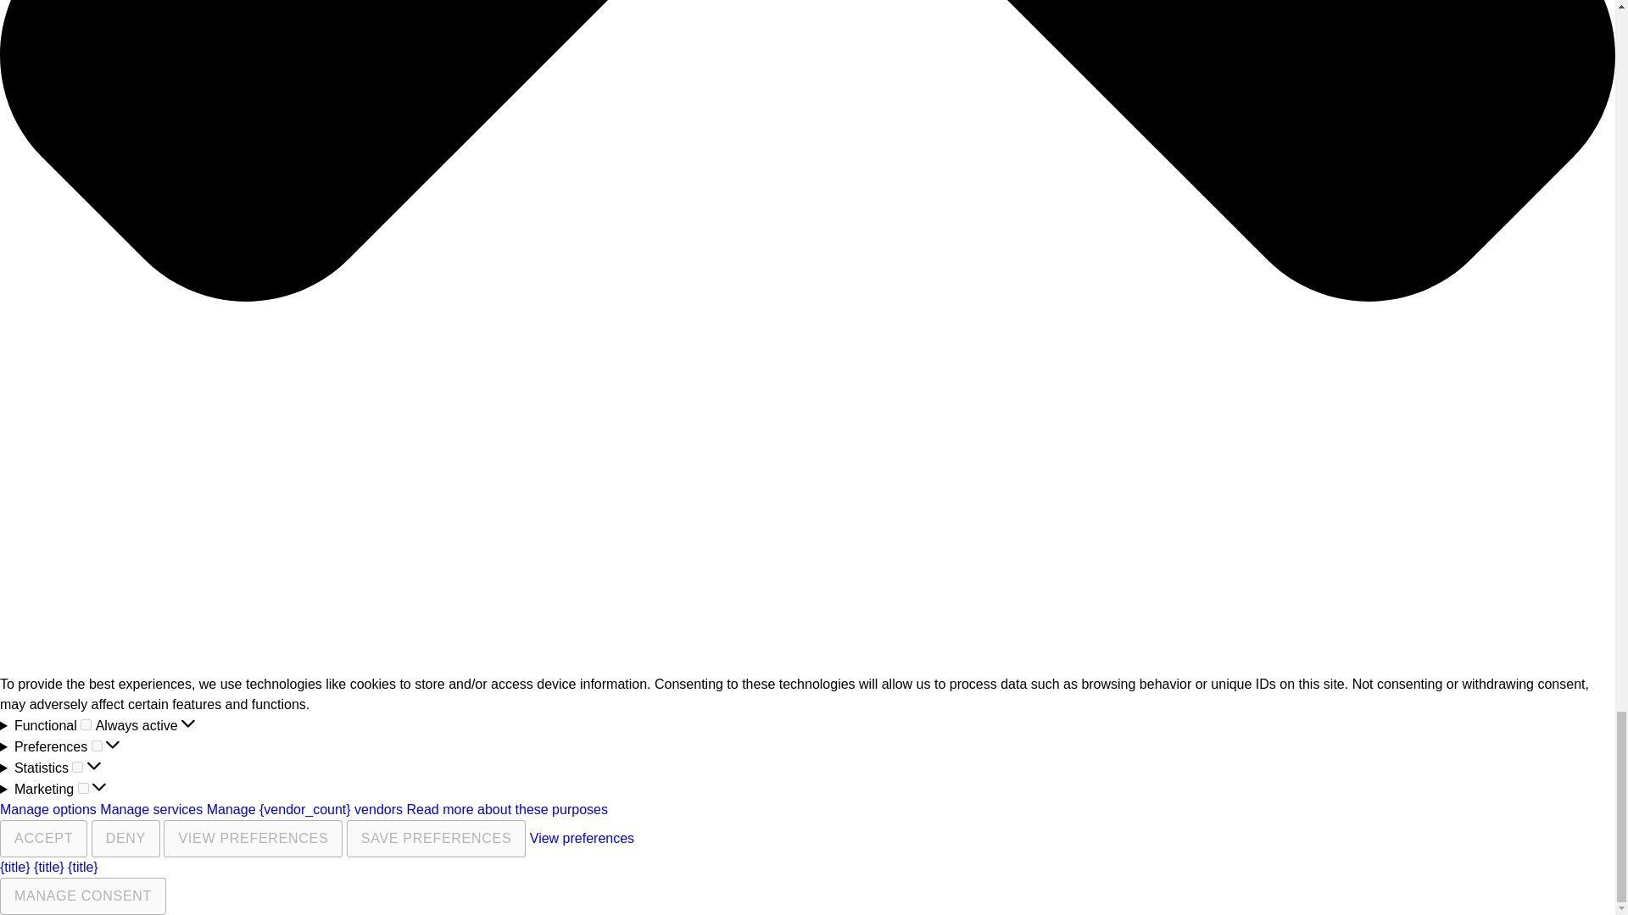 The height and width of the screenshot is (915, 1628). Describe the element at coordinates (97, 746) in the screenshot. I see `1` at that location.